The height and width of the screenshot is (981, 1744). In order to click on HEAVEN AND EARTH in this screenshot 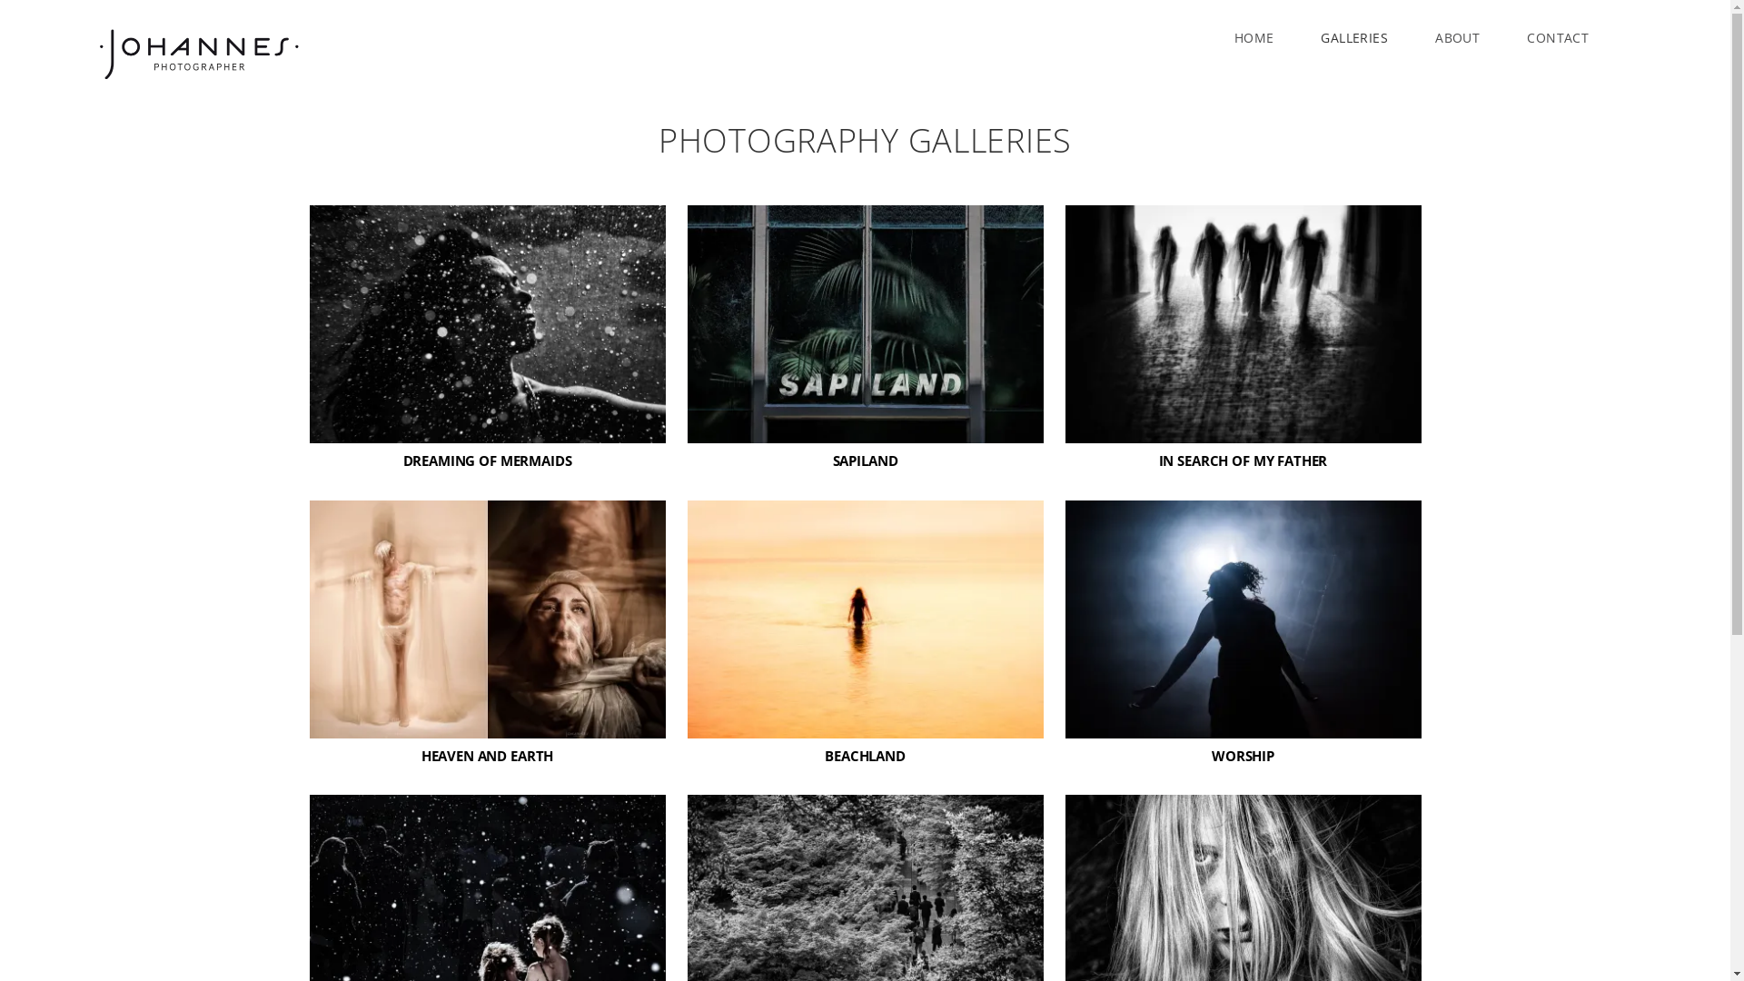, I will do `click(488, 756)`.